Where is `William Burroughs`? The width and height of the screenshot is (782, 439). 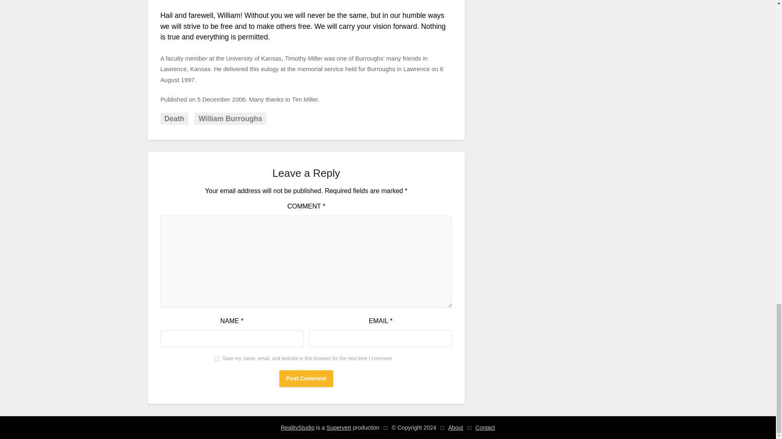 William Burroughs is located at coordinates (230, 118).